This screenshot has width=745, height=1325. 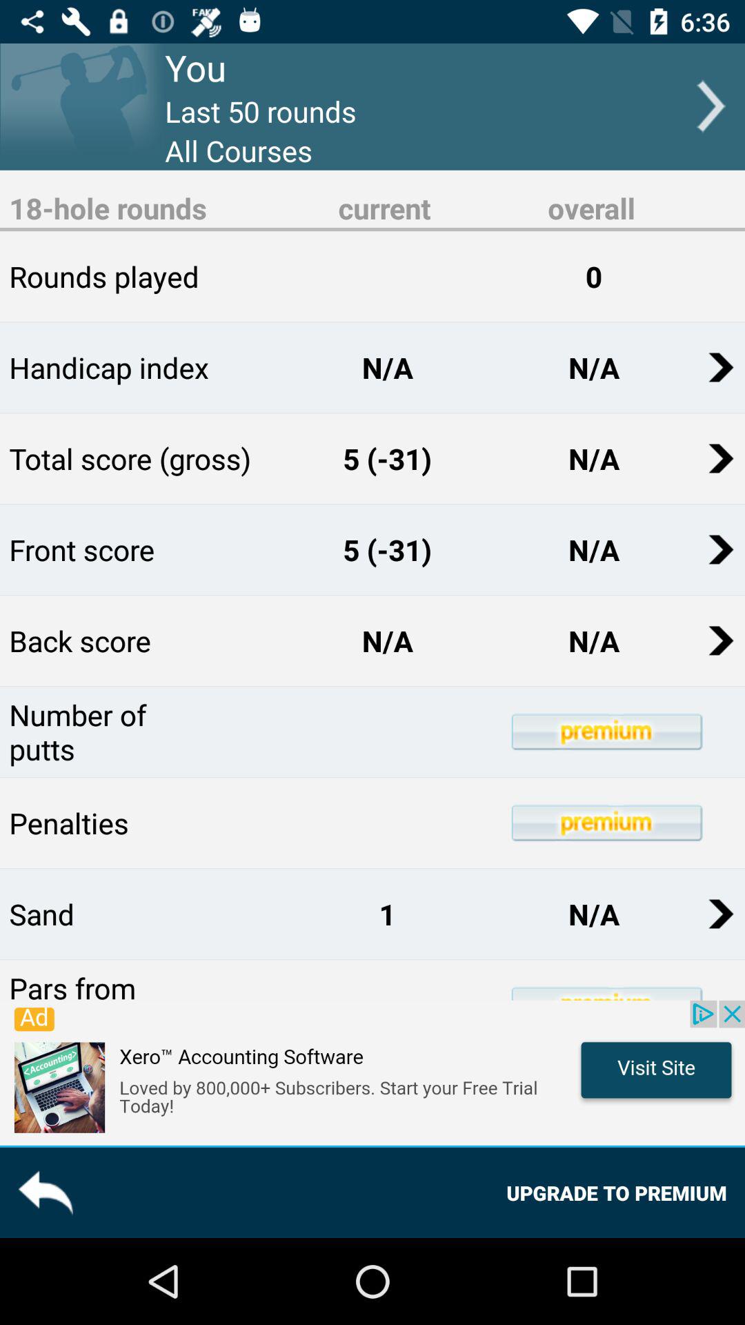 What do you see at coordinates (46, 1192) in the screenshot?
I see `go back` at bounding box center [46, 1192].